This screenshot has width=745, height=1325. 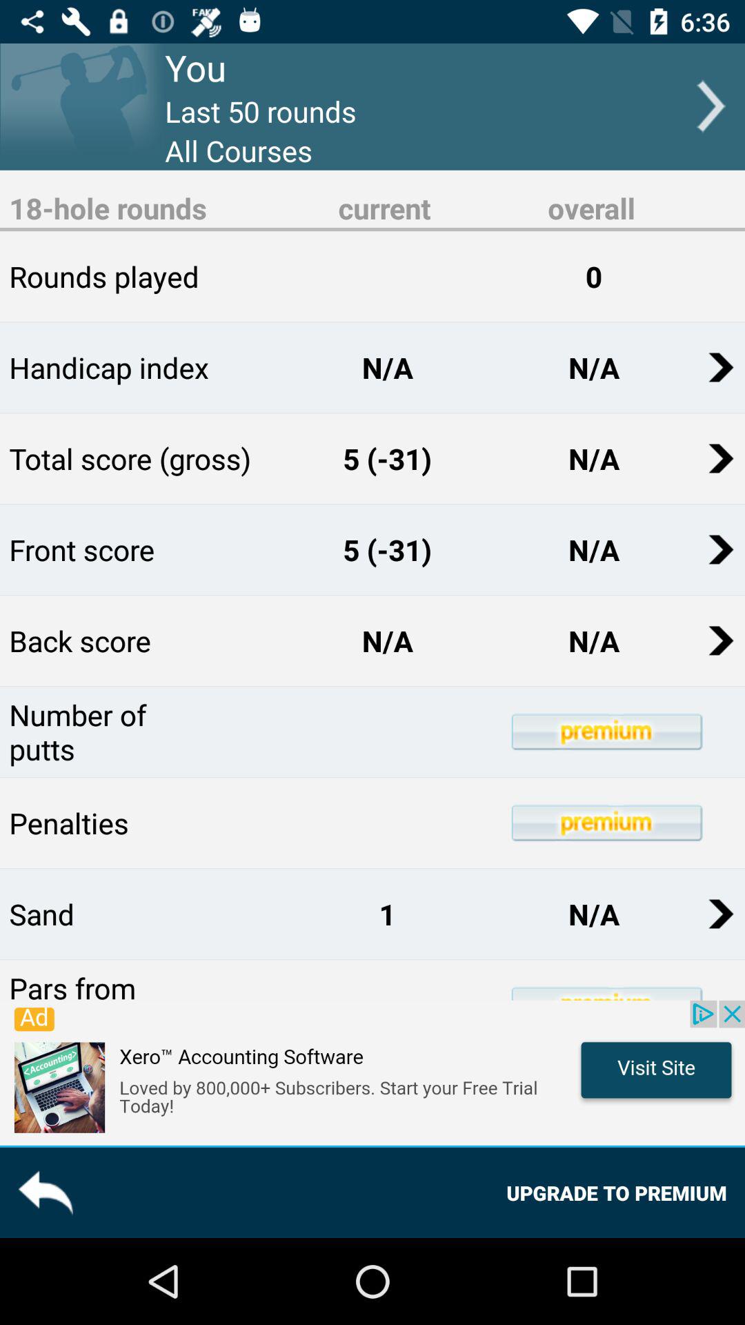 What do you see at coordinates (46, 1192) in the screenshot?
I see `go back` at bounding box center [46, 1192].